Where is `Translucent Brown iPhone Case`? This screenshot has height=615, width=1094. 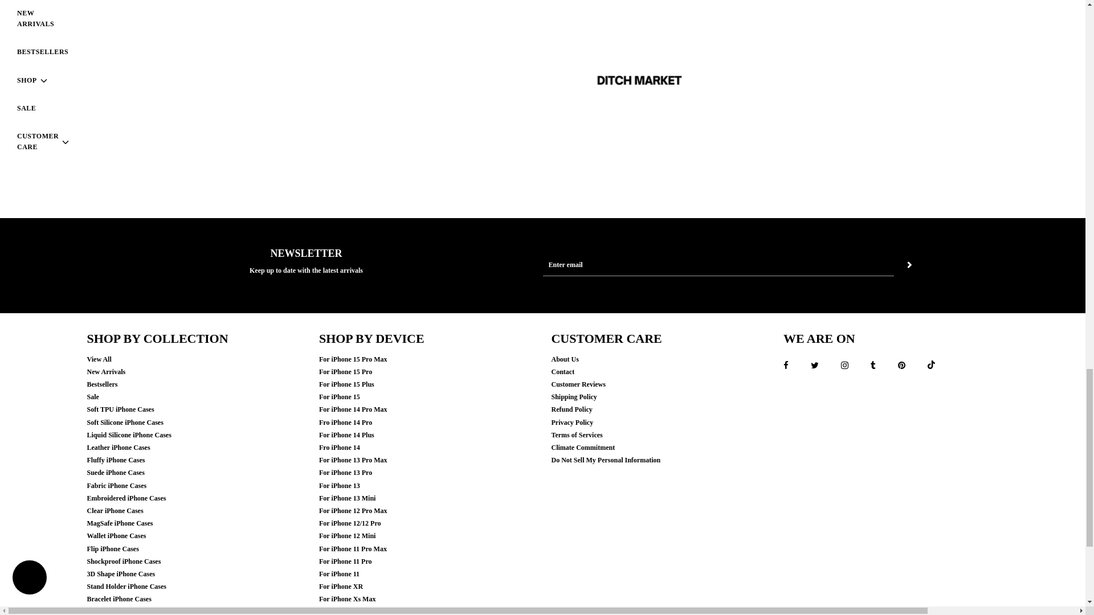
Translucent Brown iPhone Case is located at coordinates (871, 51).